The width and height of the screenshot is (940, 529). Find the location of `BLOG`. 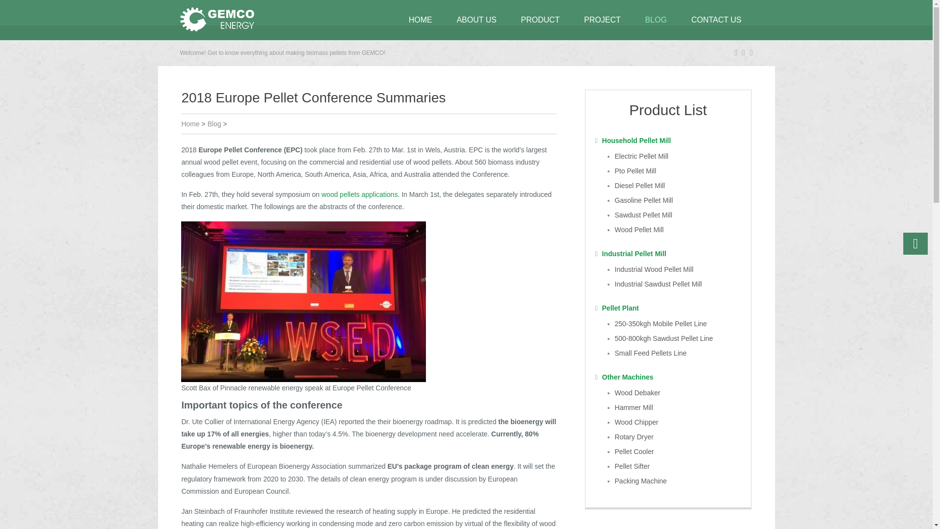

BLOG is located at coordinates (656, 20).